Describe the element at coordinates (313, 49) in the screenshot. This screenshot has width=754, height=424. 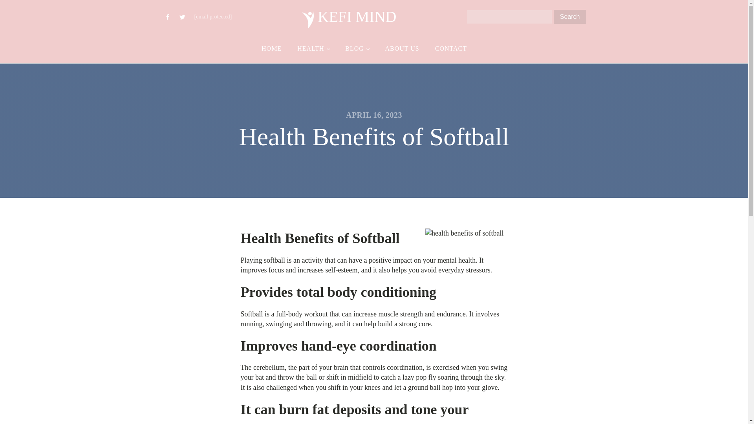
I see `HEALTH` at that location.